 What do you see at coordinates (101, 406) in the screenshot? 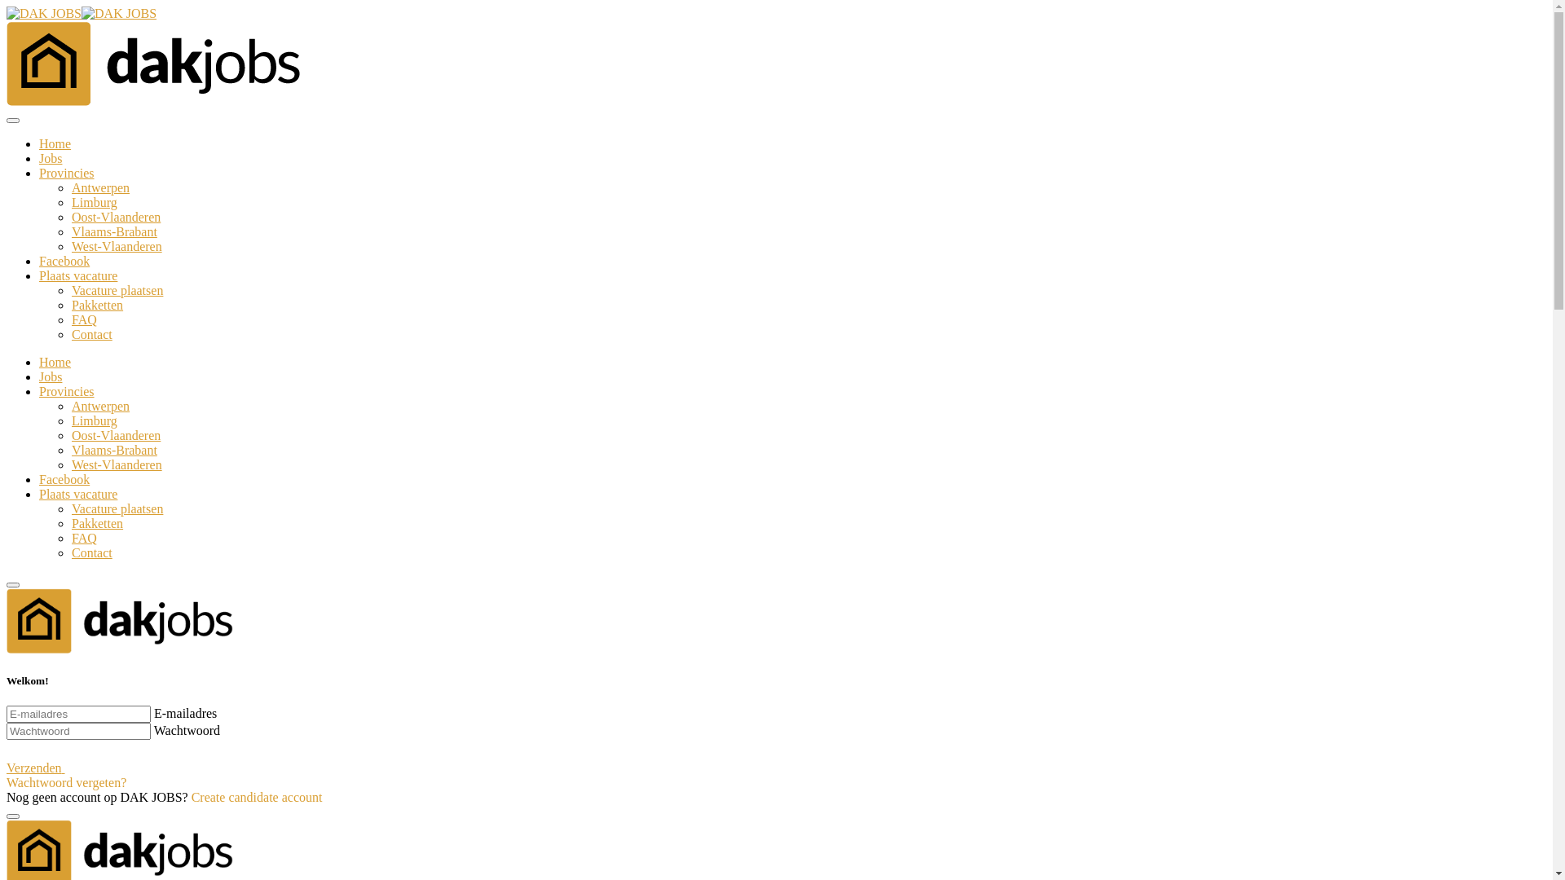
I see `Antwerpen` at bounding box center [101, 406].